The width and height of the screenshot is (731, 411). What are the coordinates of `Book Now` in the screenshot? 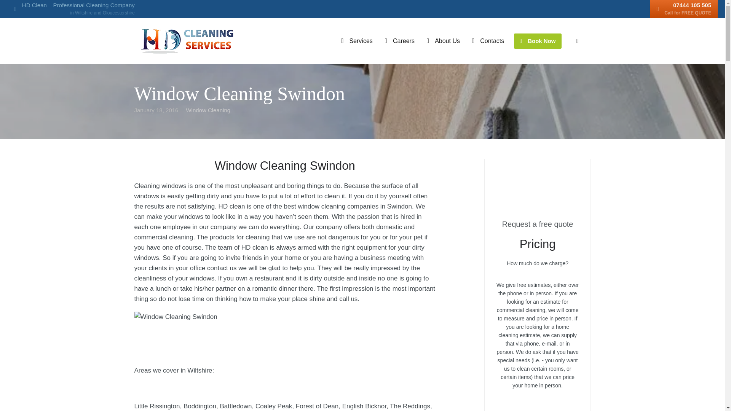 It's located at (538, 41).